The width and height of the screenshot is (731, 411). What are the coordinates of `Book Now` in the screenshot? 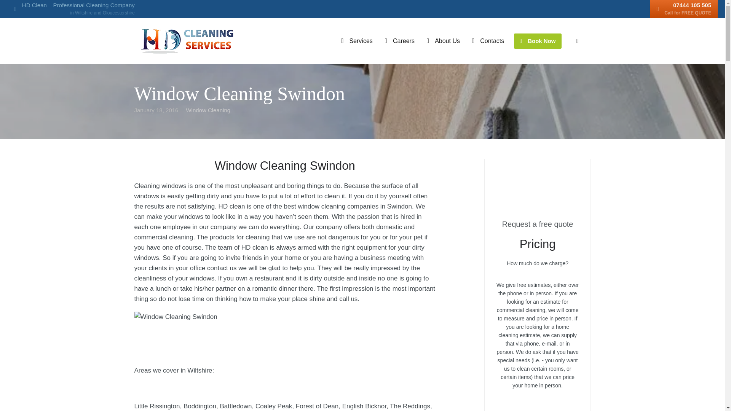 It's located at (538, 41).